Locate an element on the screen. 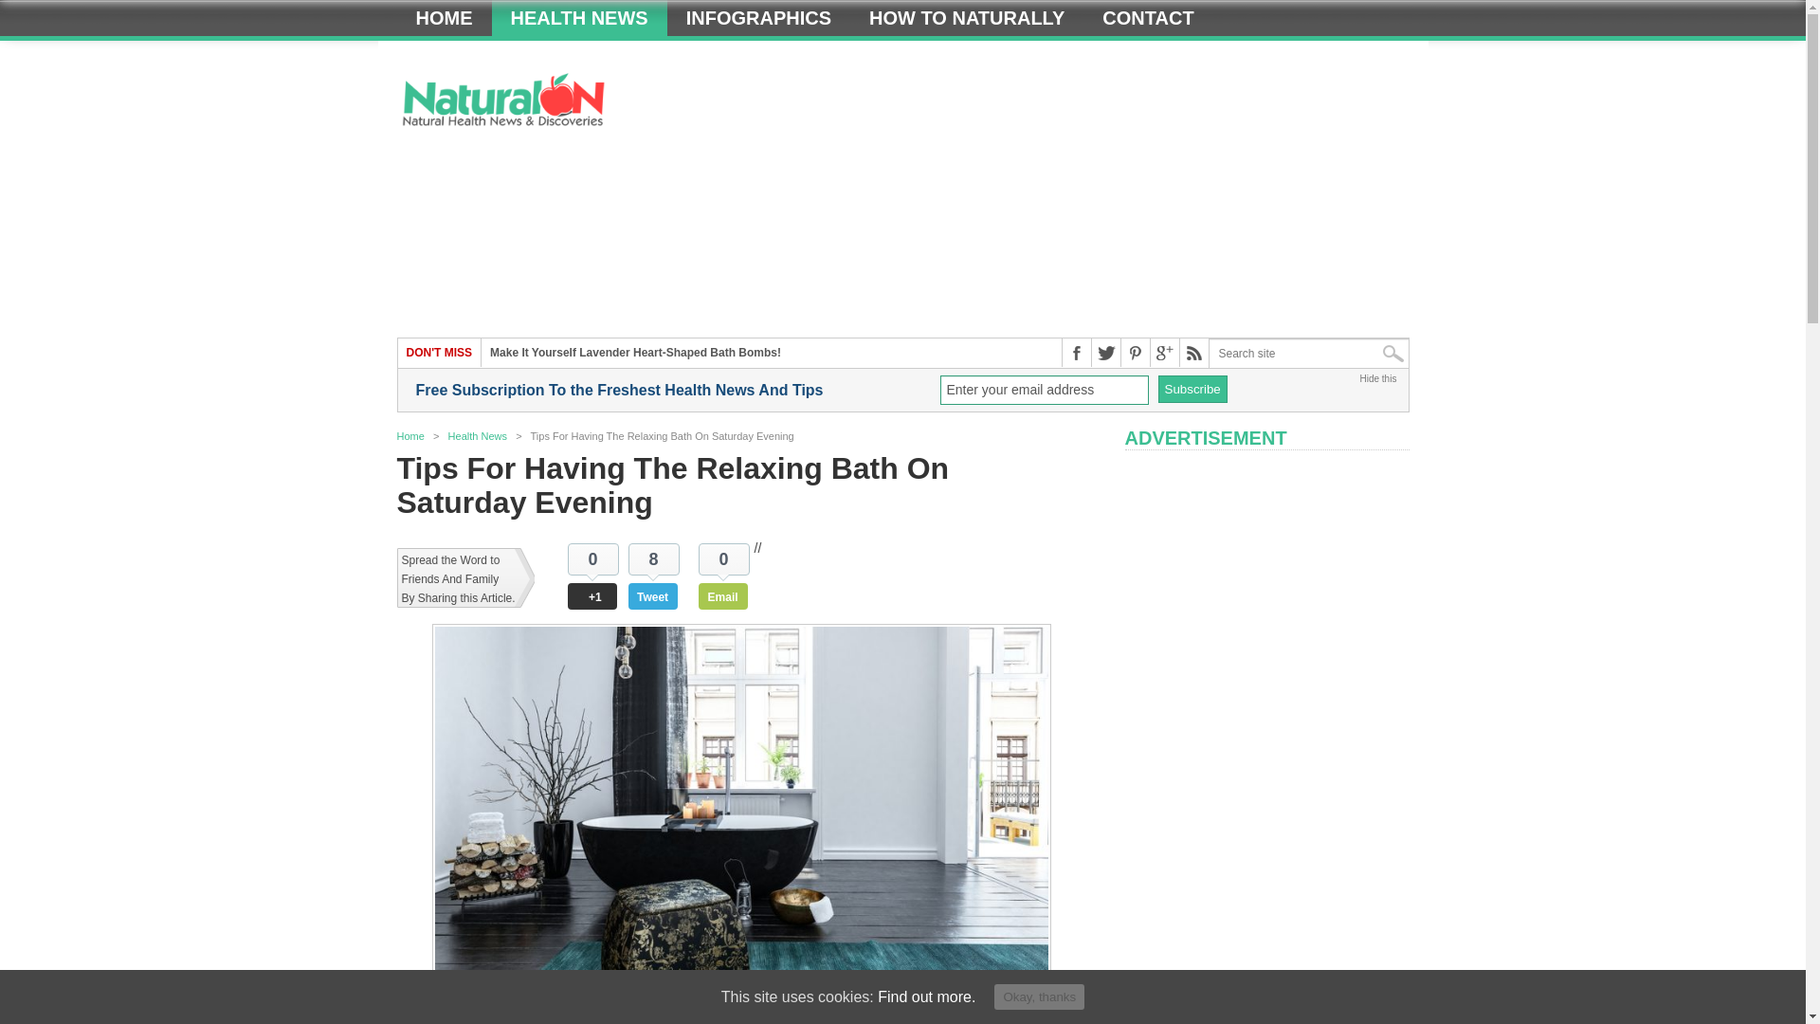 The image size is (1820, 1024). 0 is located at coordinates (724, 559).